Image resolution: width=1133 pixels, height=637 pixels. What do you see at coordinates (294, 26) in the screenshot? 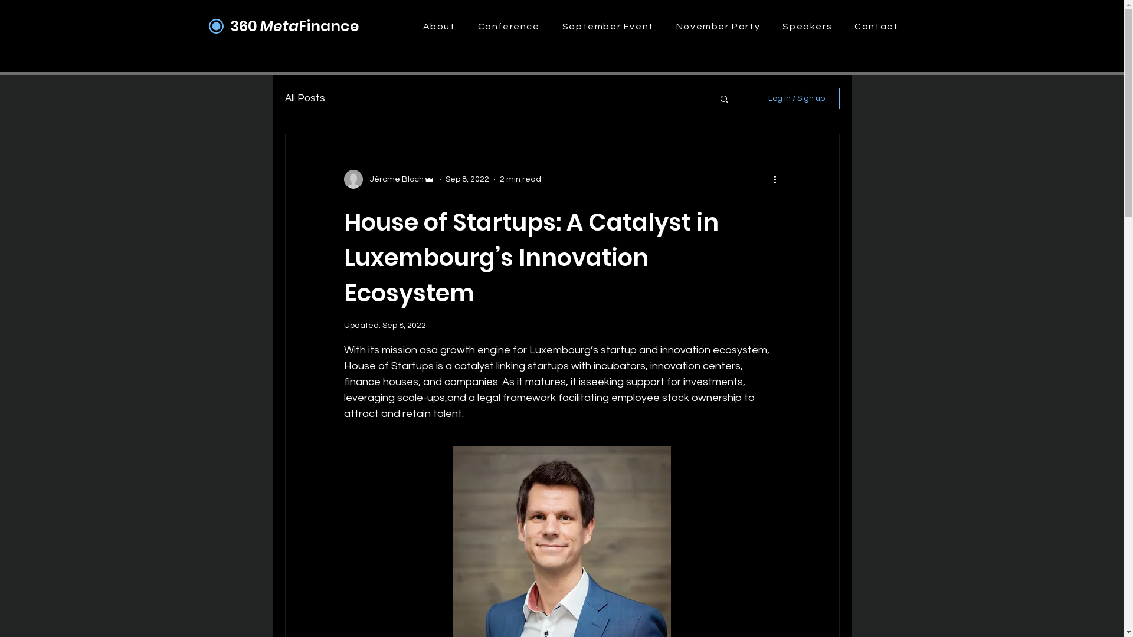
I see `360 MetaFinance` at bounding box center [294, 26].